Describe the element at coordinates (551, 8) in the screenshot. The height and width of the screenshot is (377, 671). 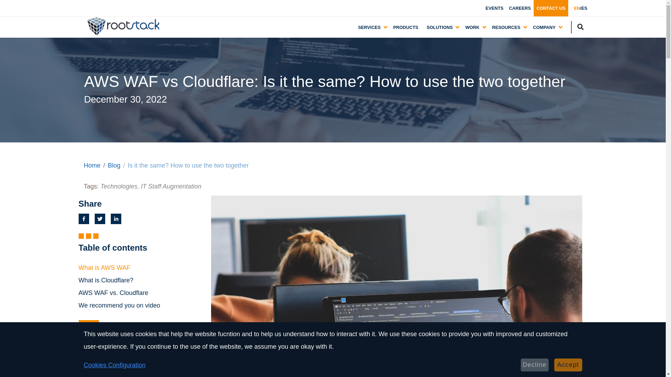
I see `CONTACT US` at that location.